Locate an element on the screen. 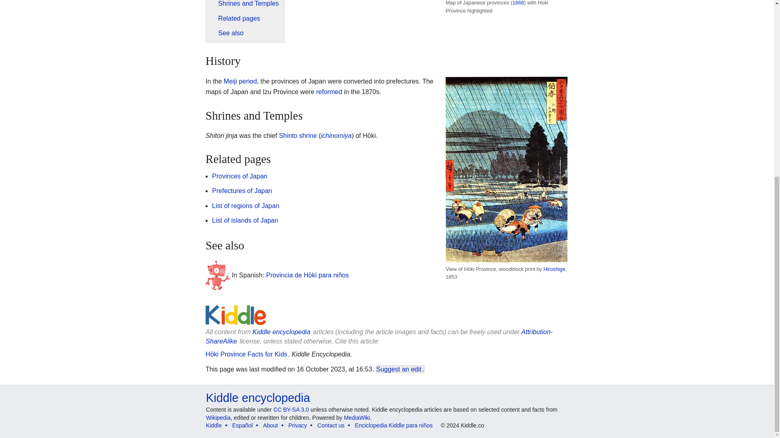 The height and width of the screenshot is (438, 780). Related pages is located at coordinates (239, 18).